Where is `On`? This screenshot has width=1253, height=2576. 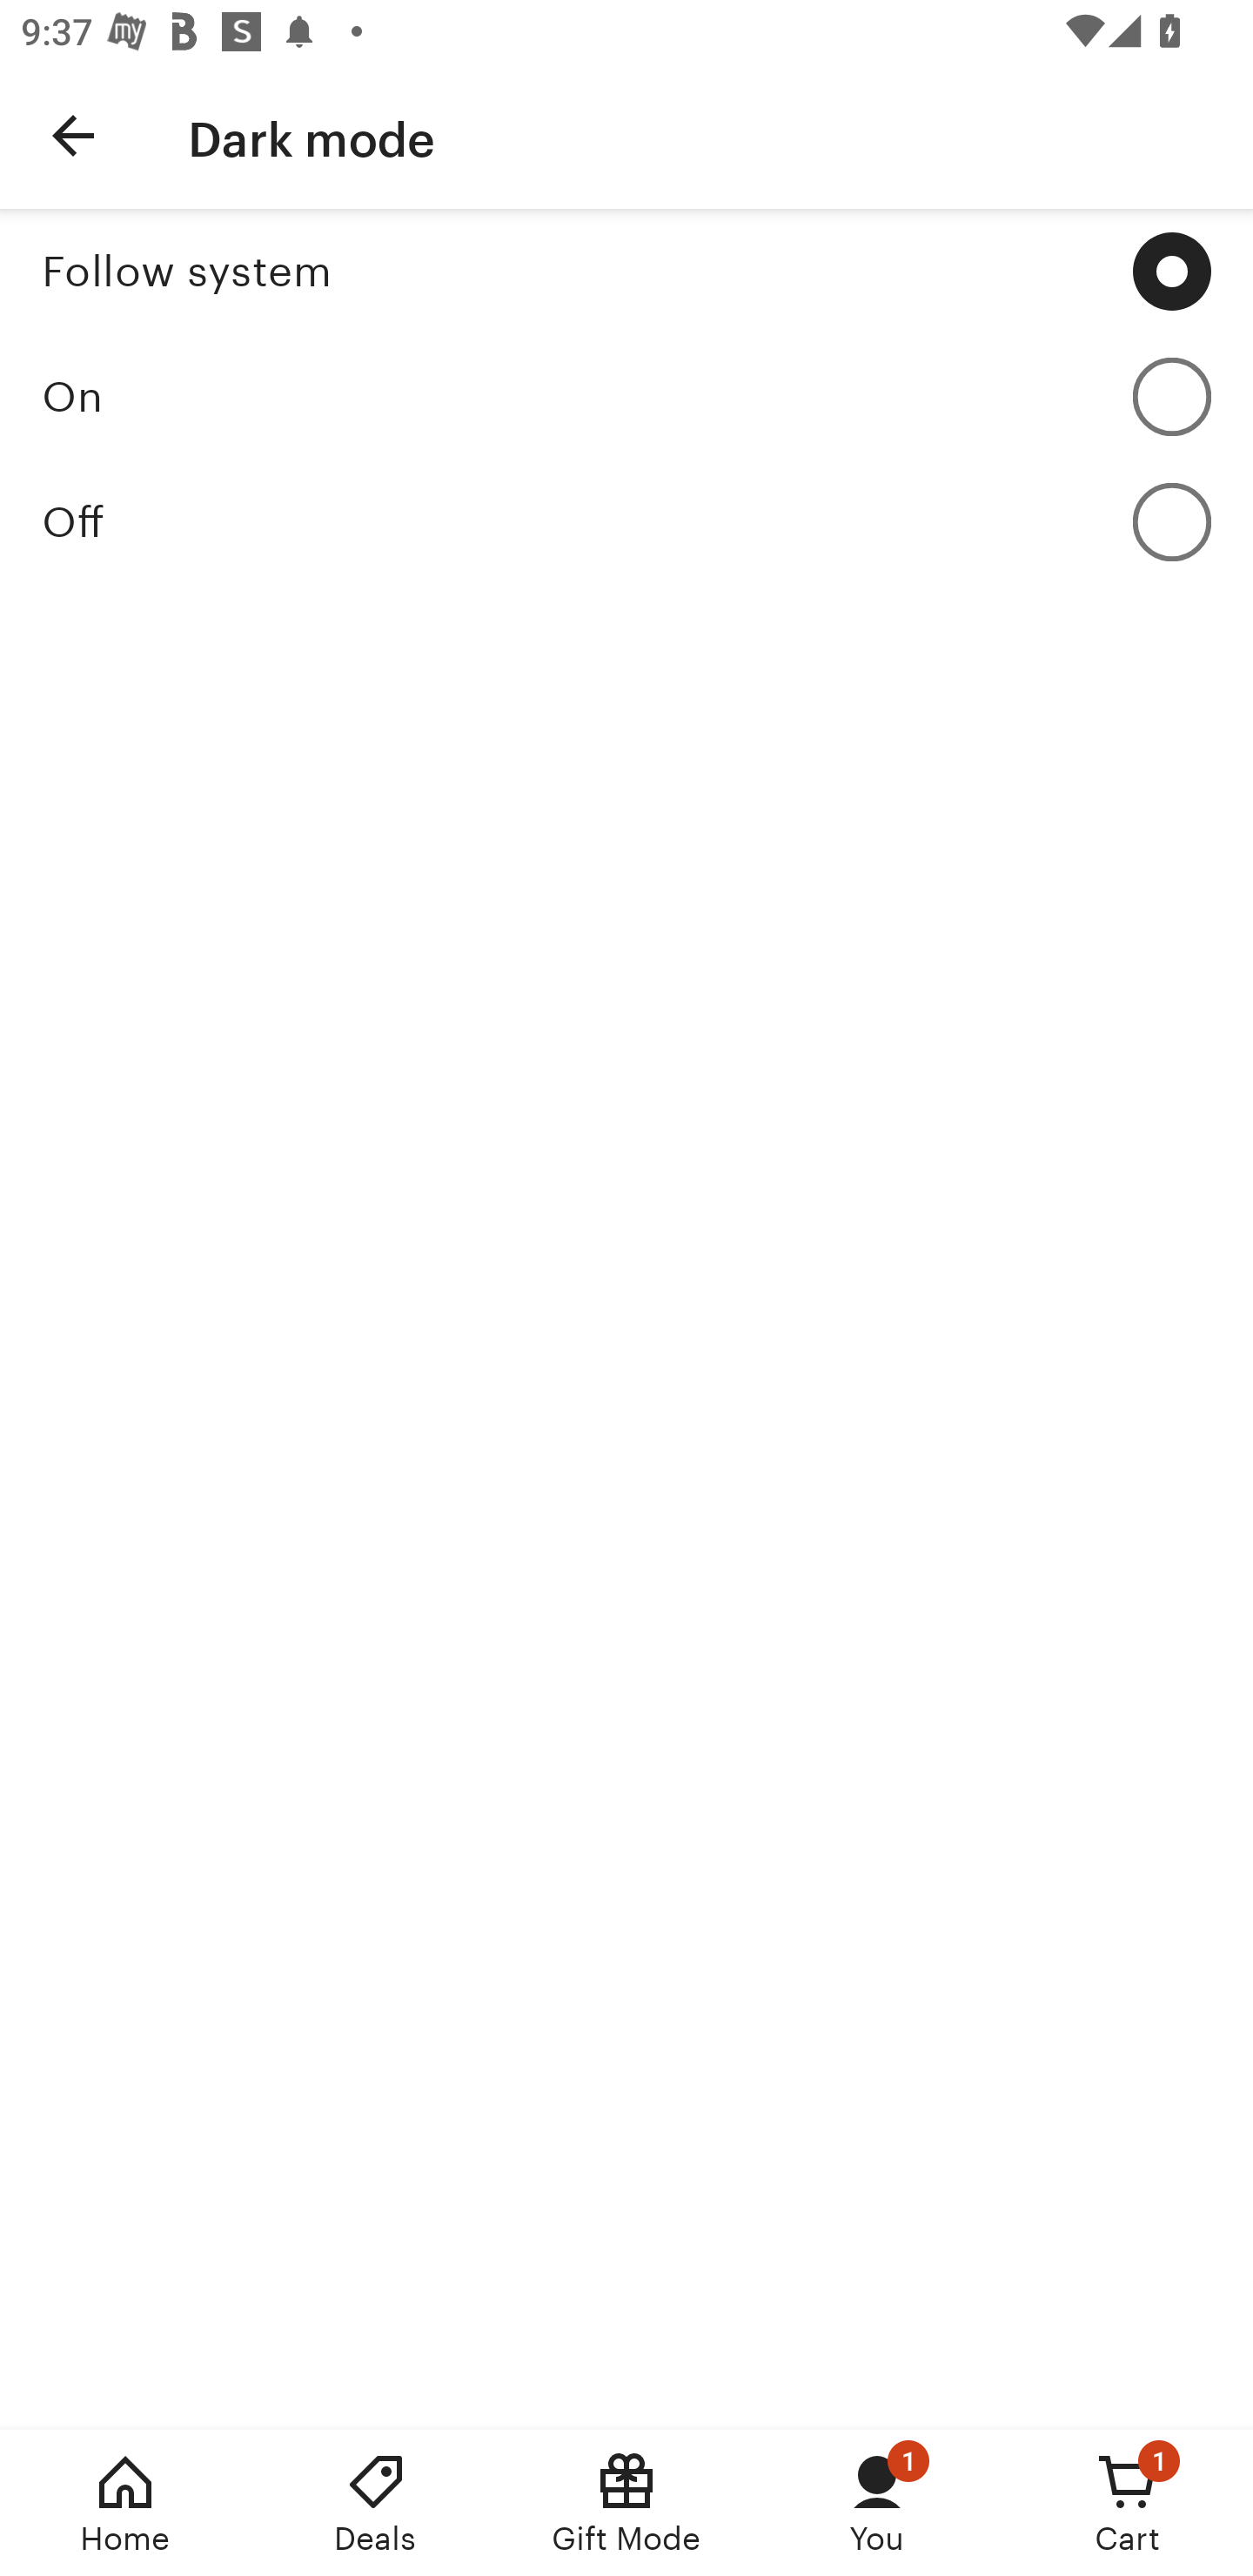
On is located at coordinates (626, 396).